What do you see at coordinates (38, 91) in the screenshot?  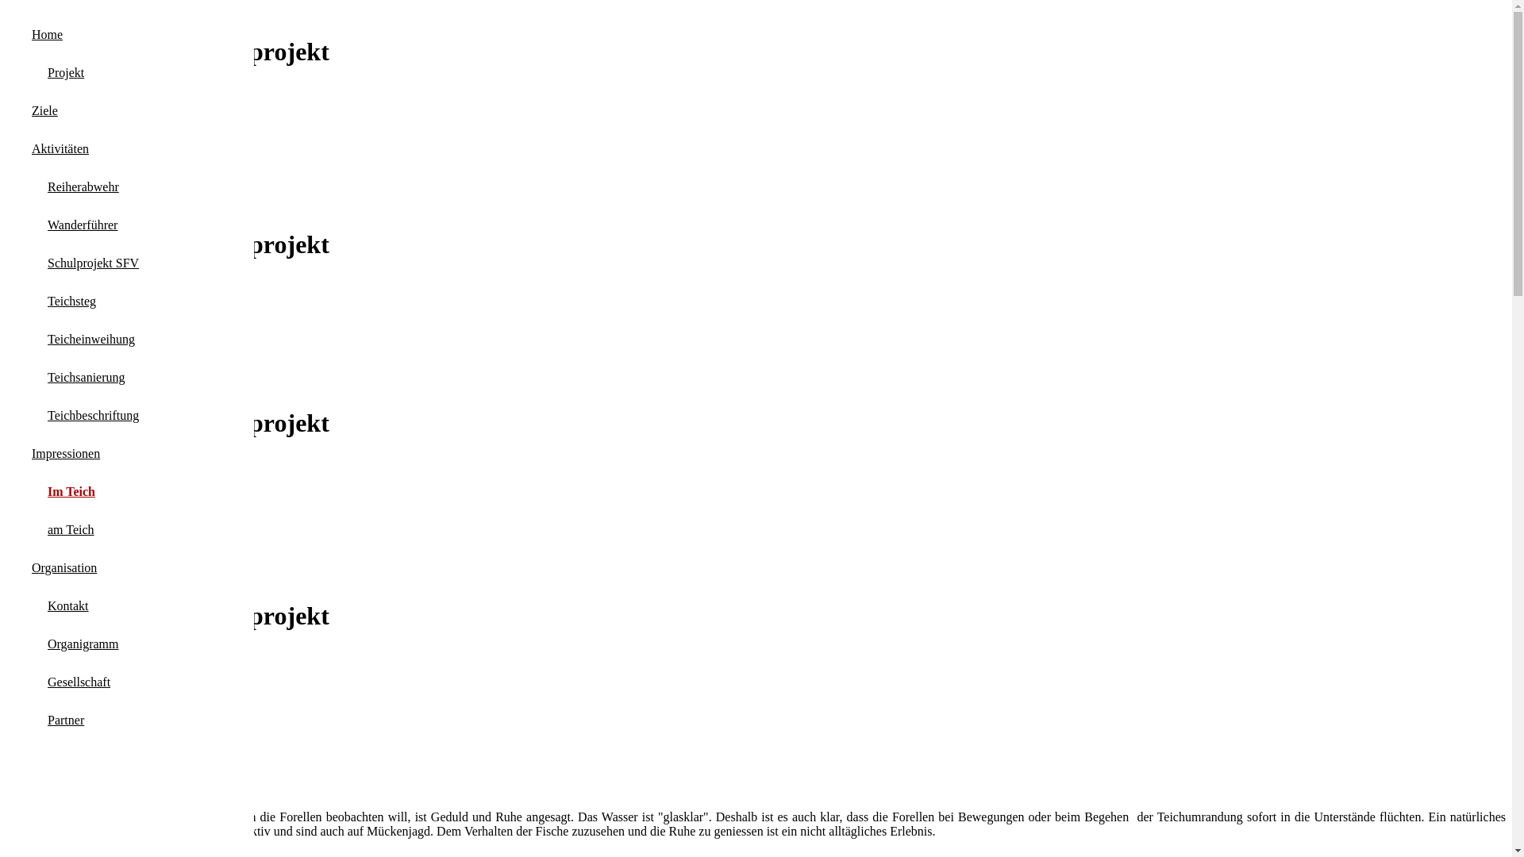 I see `Home` at bounding box center [38, 91].